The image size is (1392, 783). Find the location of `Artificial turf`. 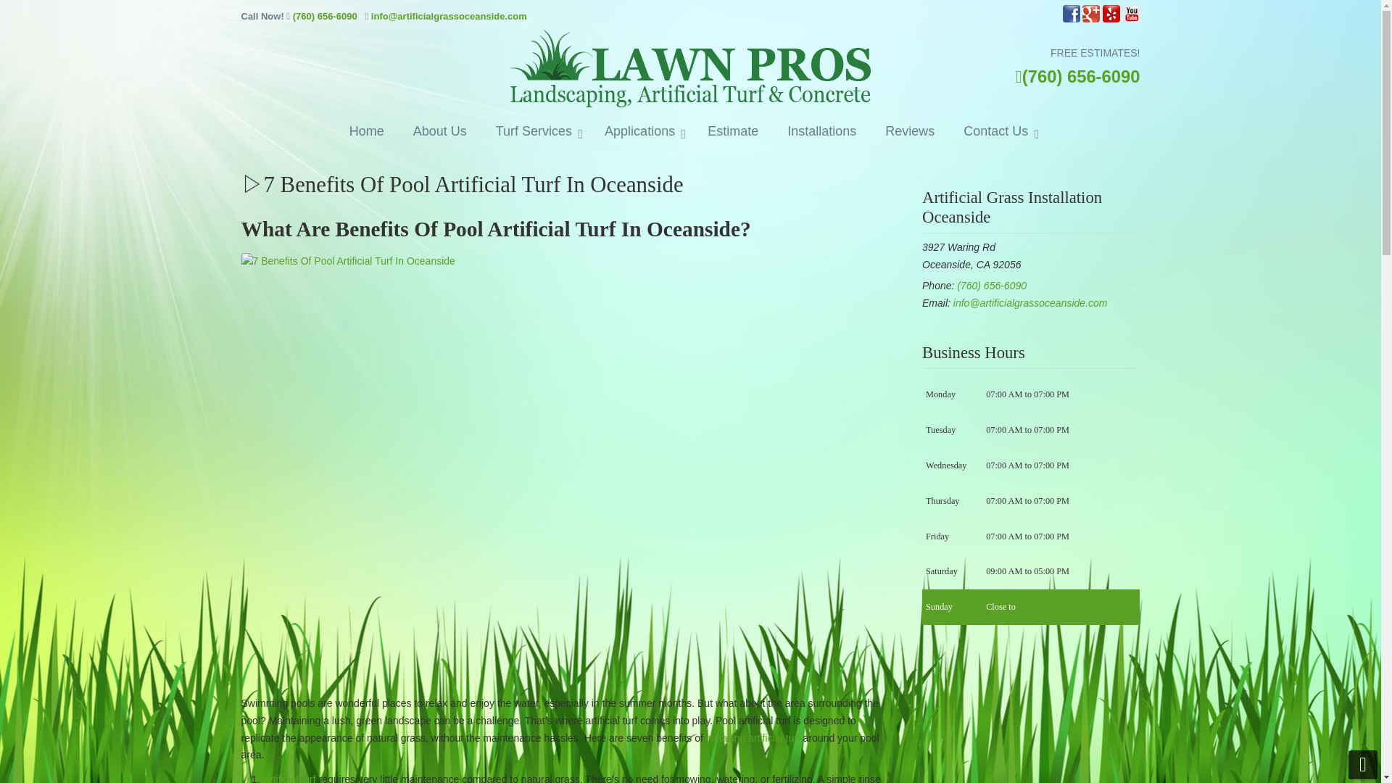

Artificial turf is located at coordinates (289, 779).